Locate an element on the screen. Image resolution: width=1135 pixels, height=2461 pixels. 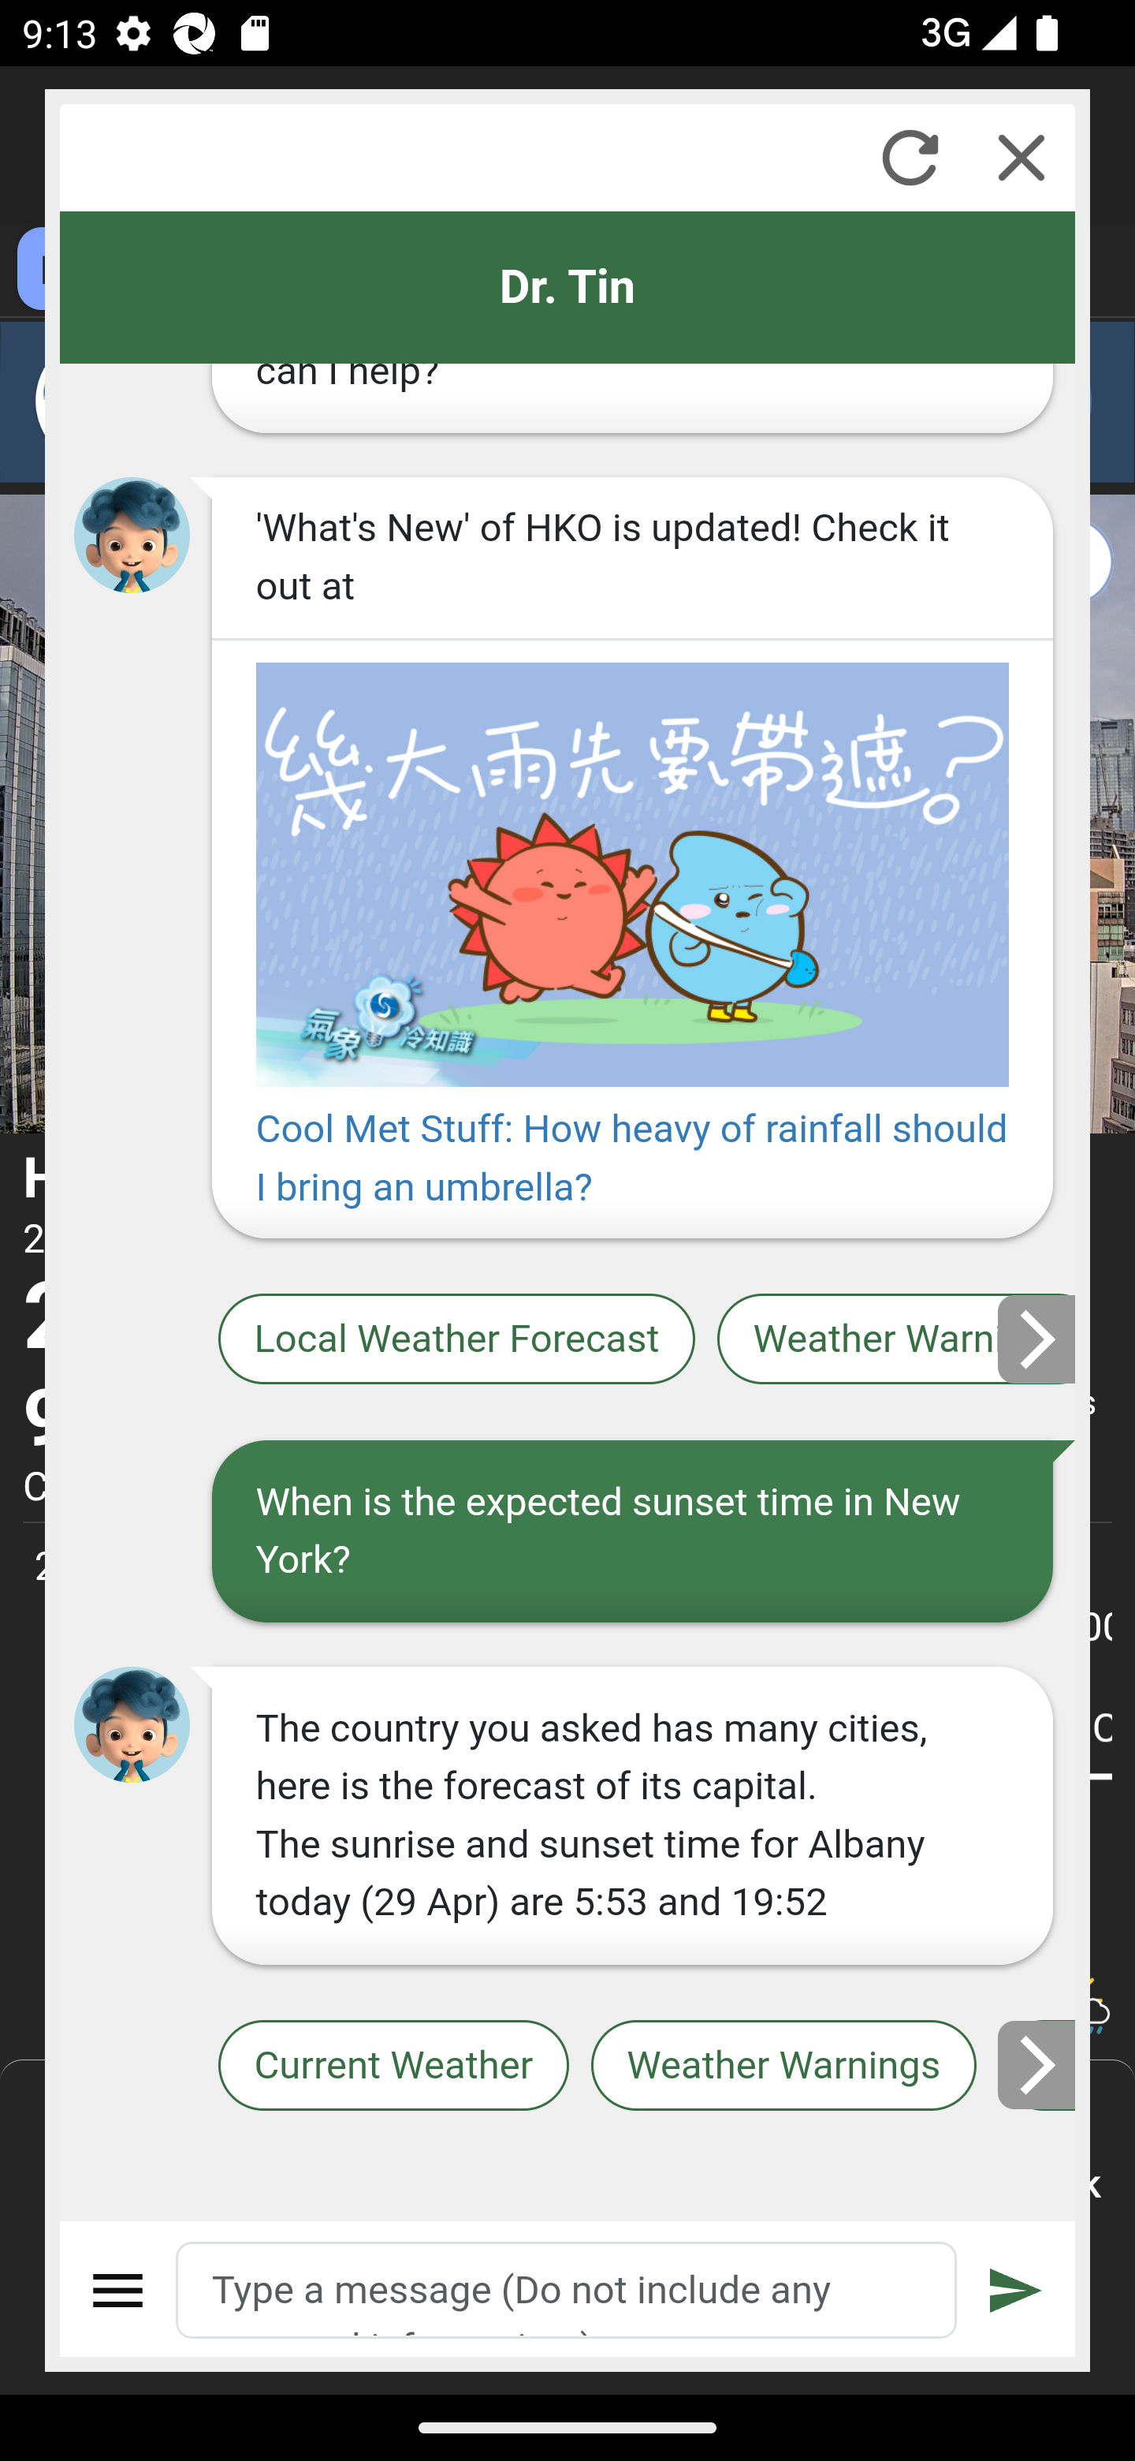
Close is located at coordinates (1021, 157).